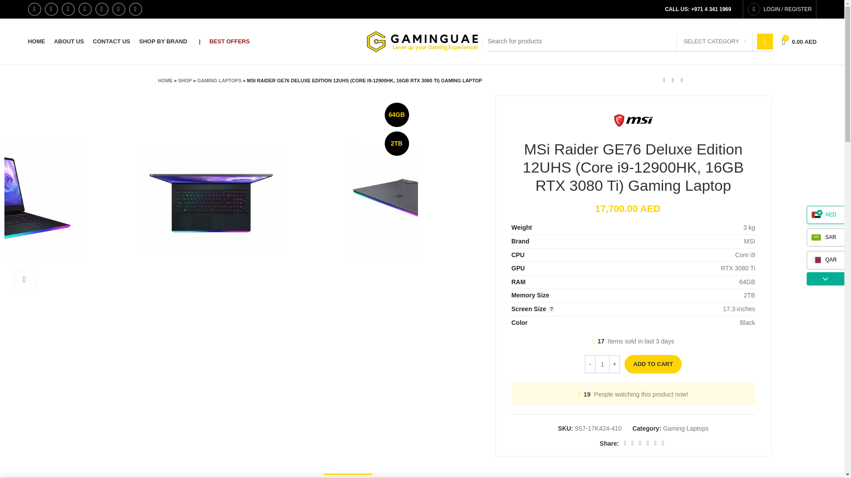 Image resolution: width=851 pixels, height=478 pixels. I want to click on Shopping cart, so click(799, 42).